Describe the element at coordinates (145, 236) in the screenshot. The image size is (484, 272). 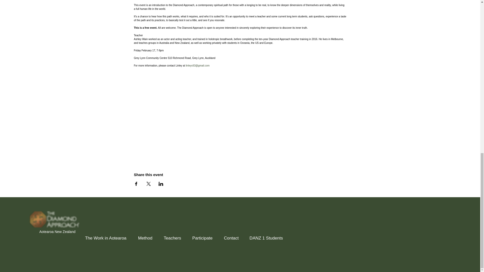
I see `Method` at that location.